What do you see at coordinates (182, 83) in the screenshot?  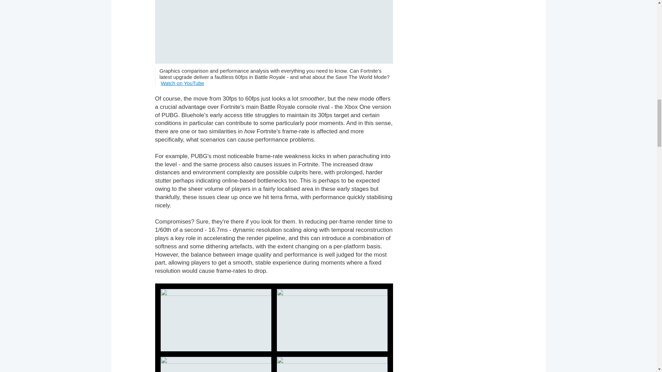 I see `Watch on YouTube` at bounding box center [182, 83].